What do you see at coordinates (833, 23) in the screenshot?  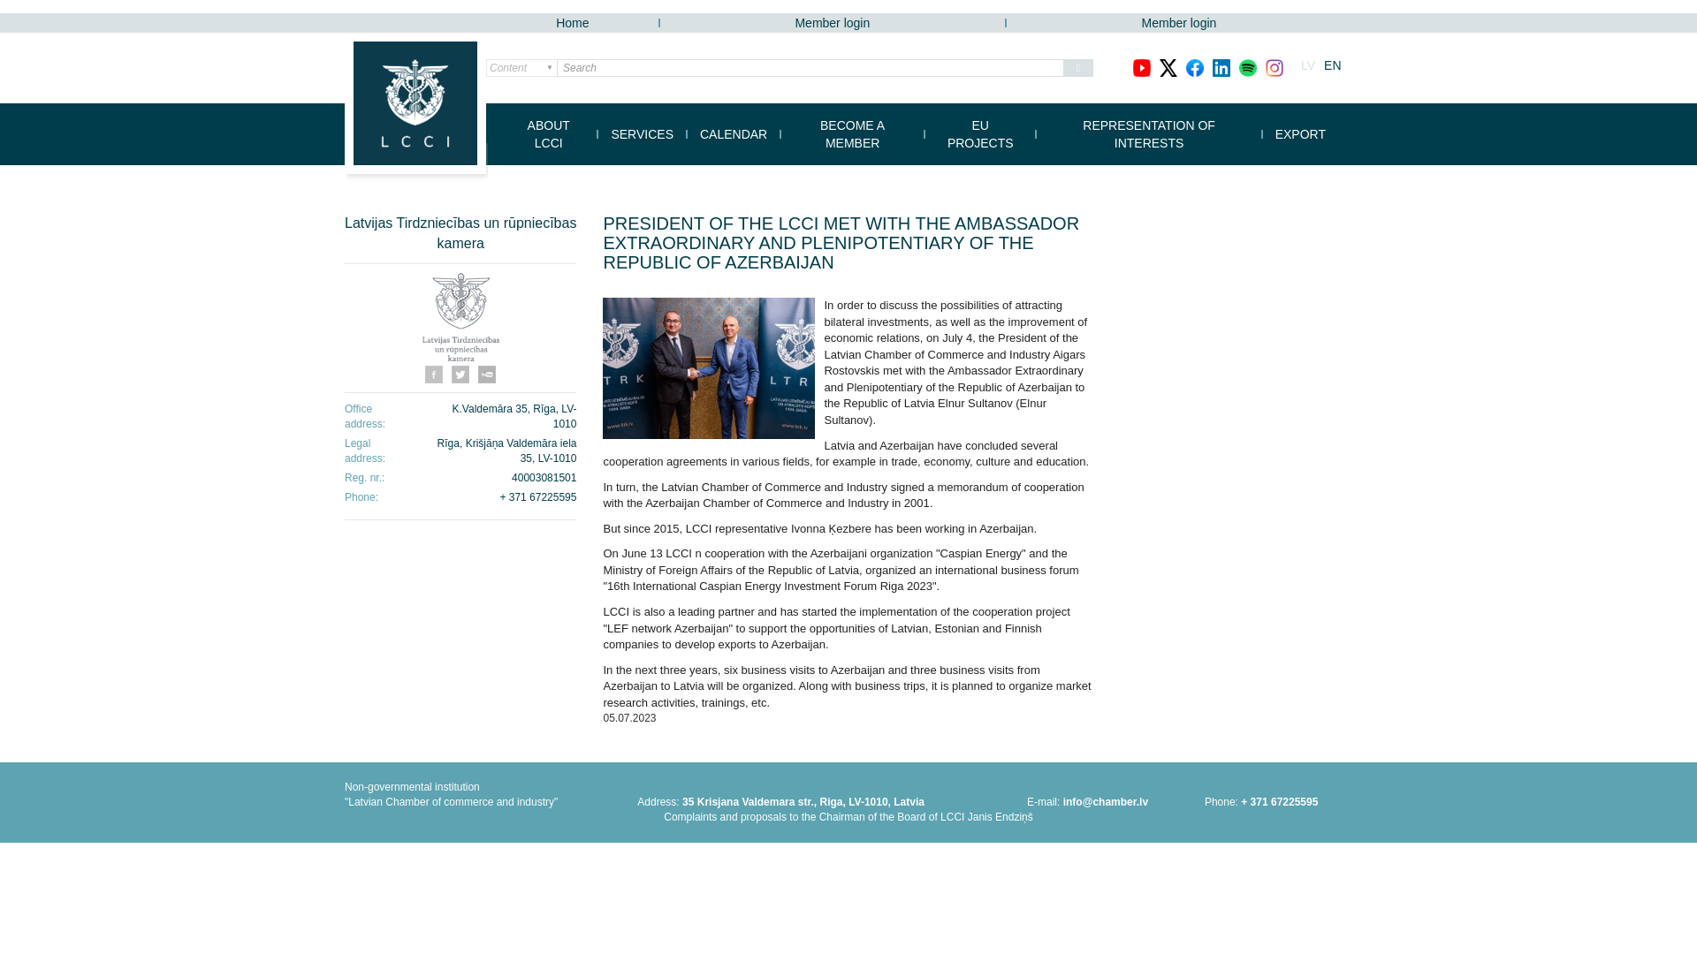 I see `Member login` at bounding box center [833, 23].